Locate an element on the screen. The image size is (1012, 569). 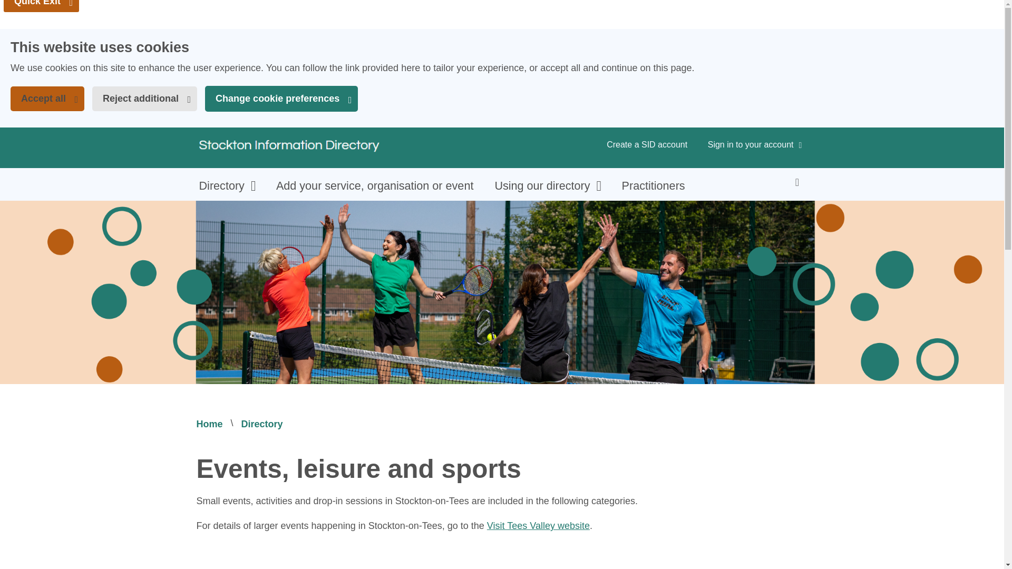
Visit Tees Valley website is located at coordinates (41, 6).